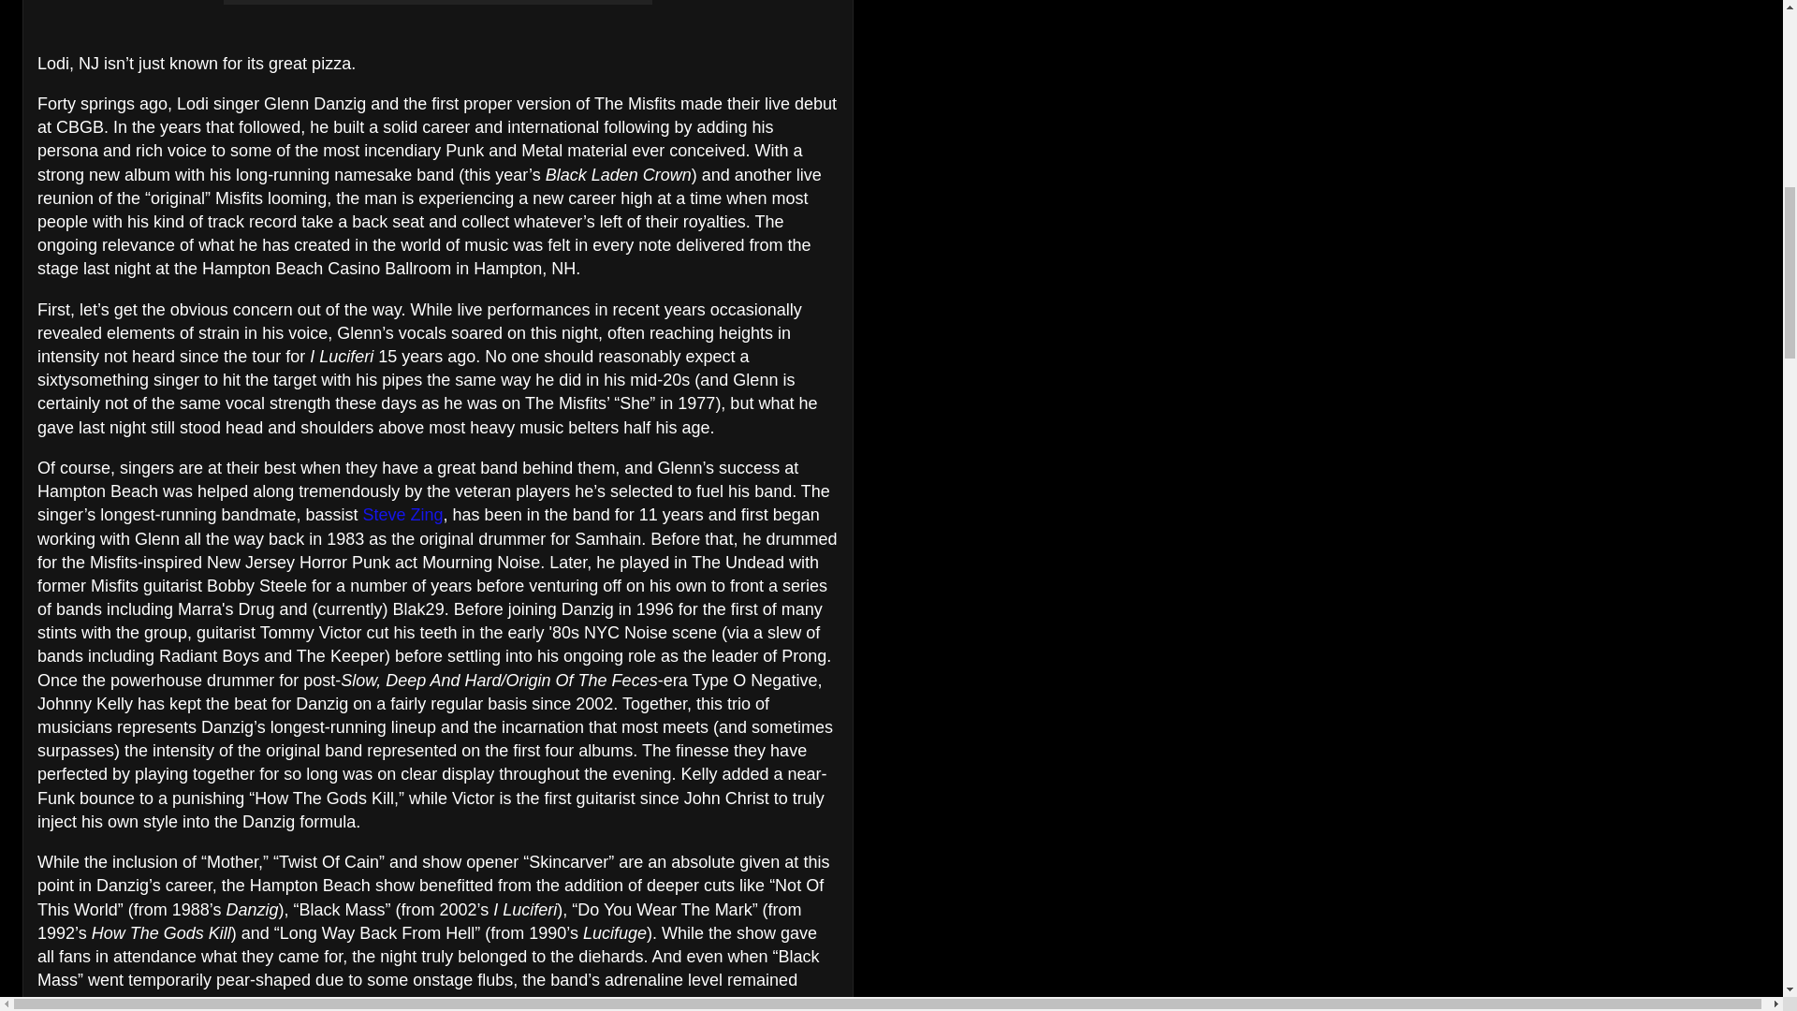  I want to click on Steve Zing, so click(402, 515).